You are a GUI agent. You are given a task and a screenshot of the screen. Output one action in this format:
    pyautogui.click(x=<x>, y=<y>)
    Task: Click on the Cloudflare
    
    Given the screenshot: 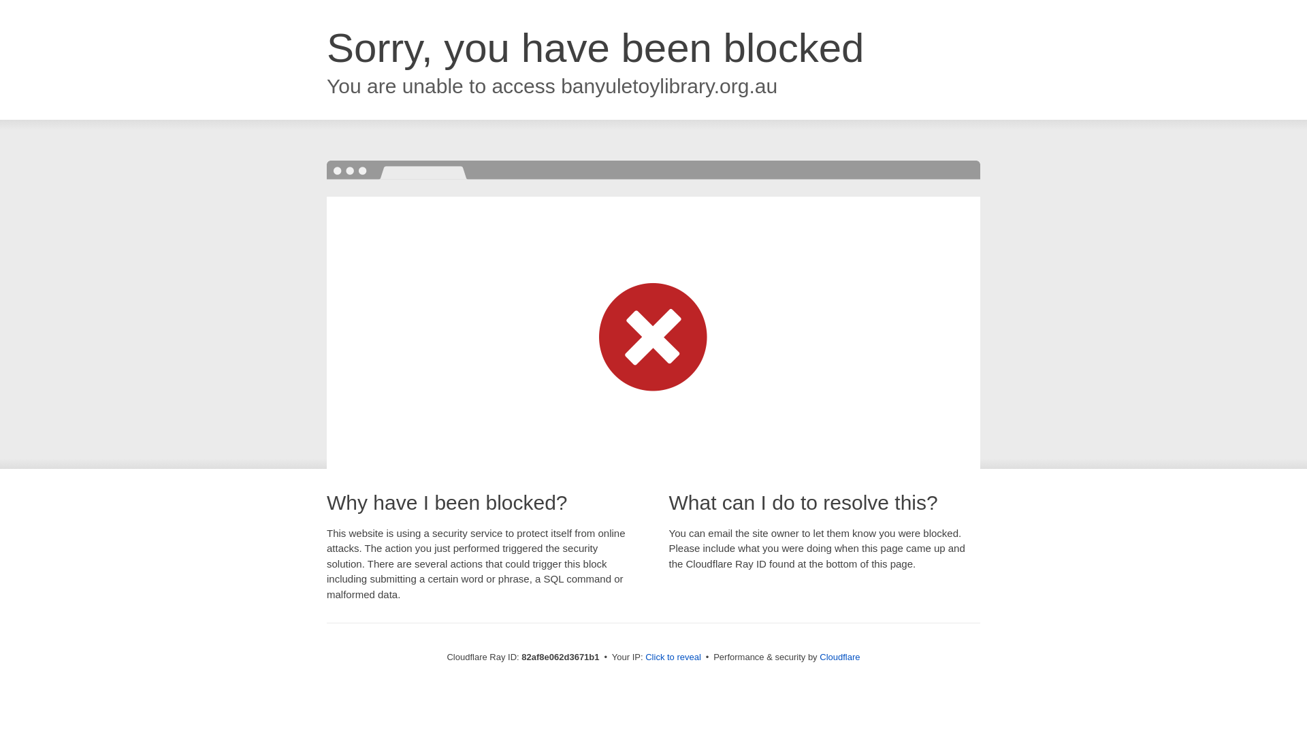 What is the action you would take?
    pyautogui.click(x=840, y=657)
    